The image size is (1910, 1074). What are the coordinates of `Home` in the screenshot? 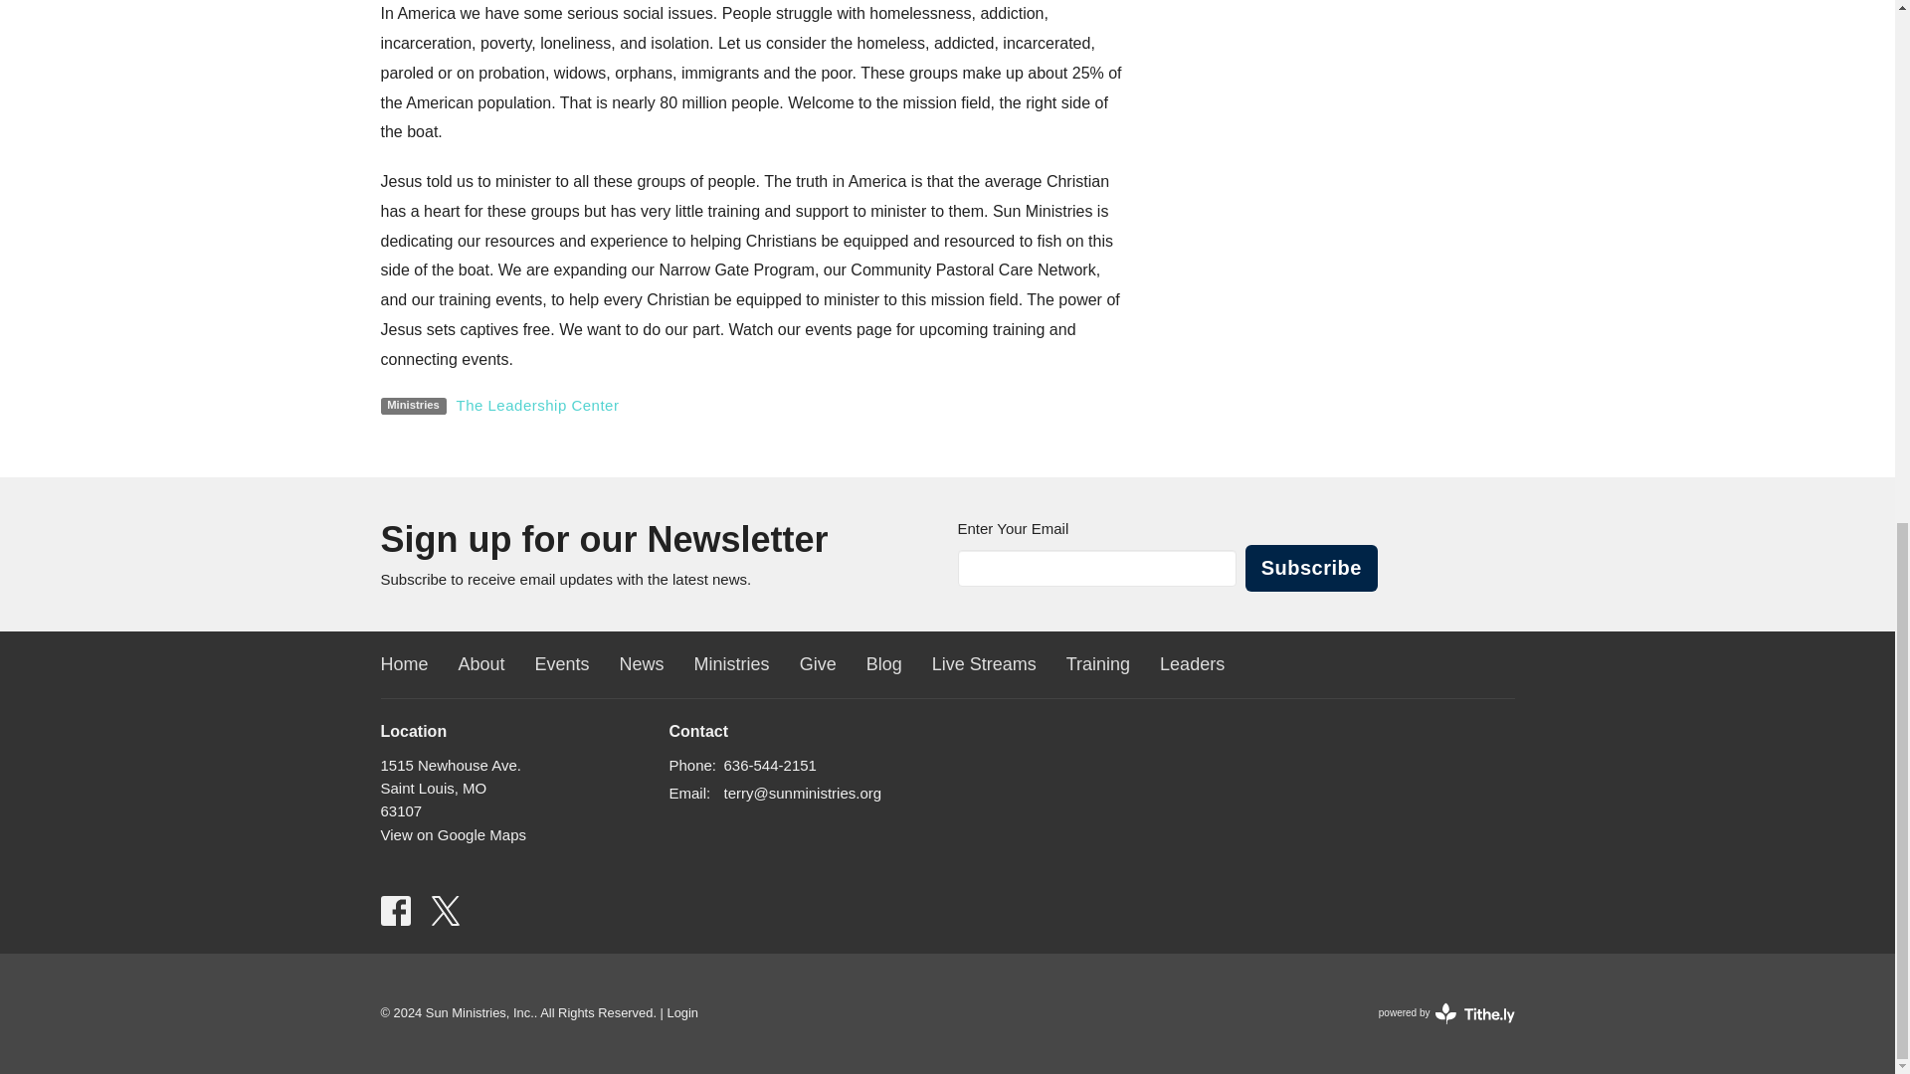 It's located at (404, 664).